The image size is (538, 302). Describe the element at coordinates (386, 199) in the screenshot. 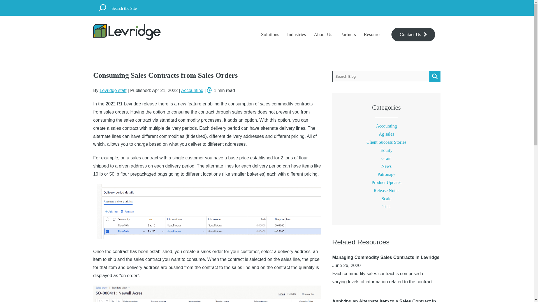

I see `Scale` at that location.